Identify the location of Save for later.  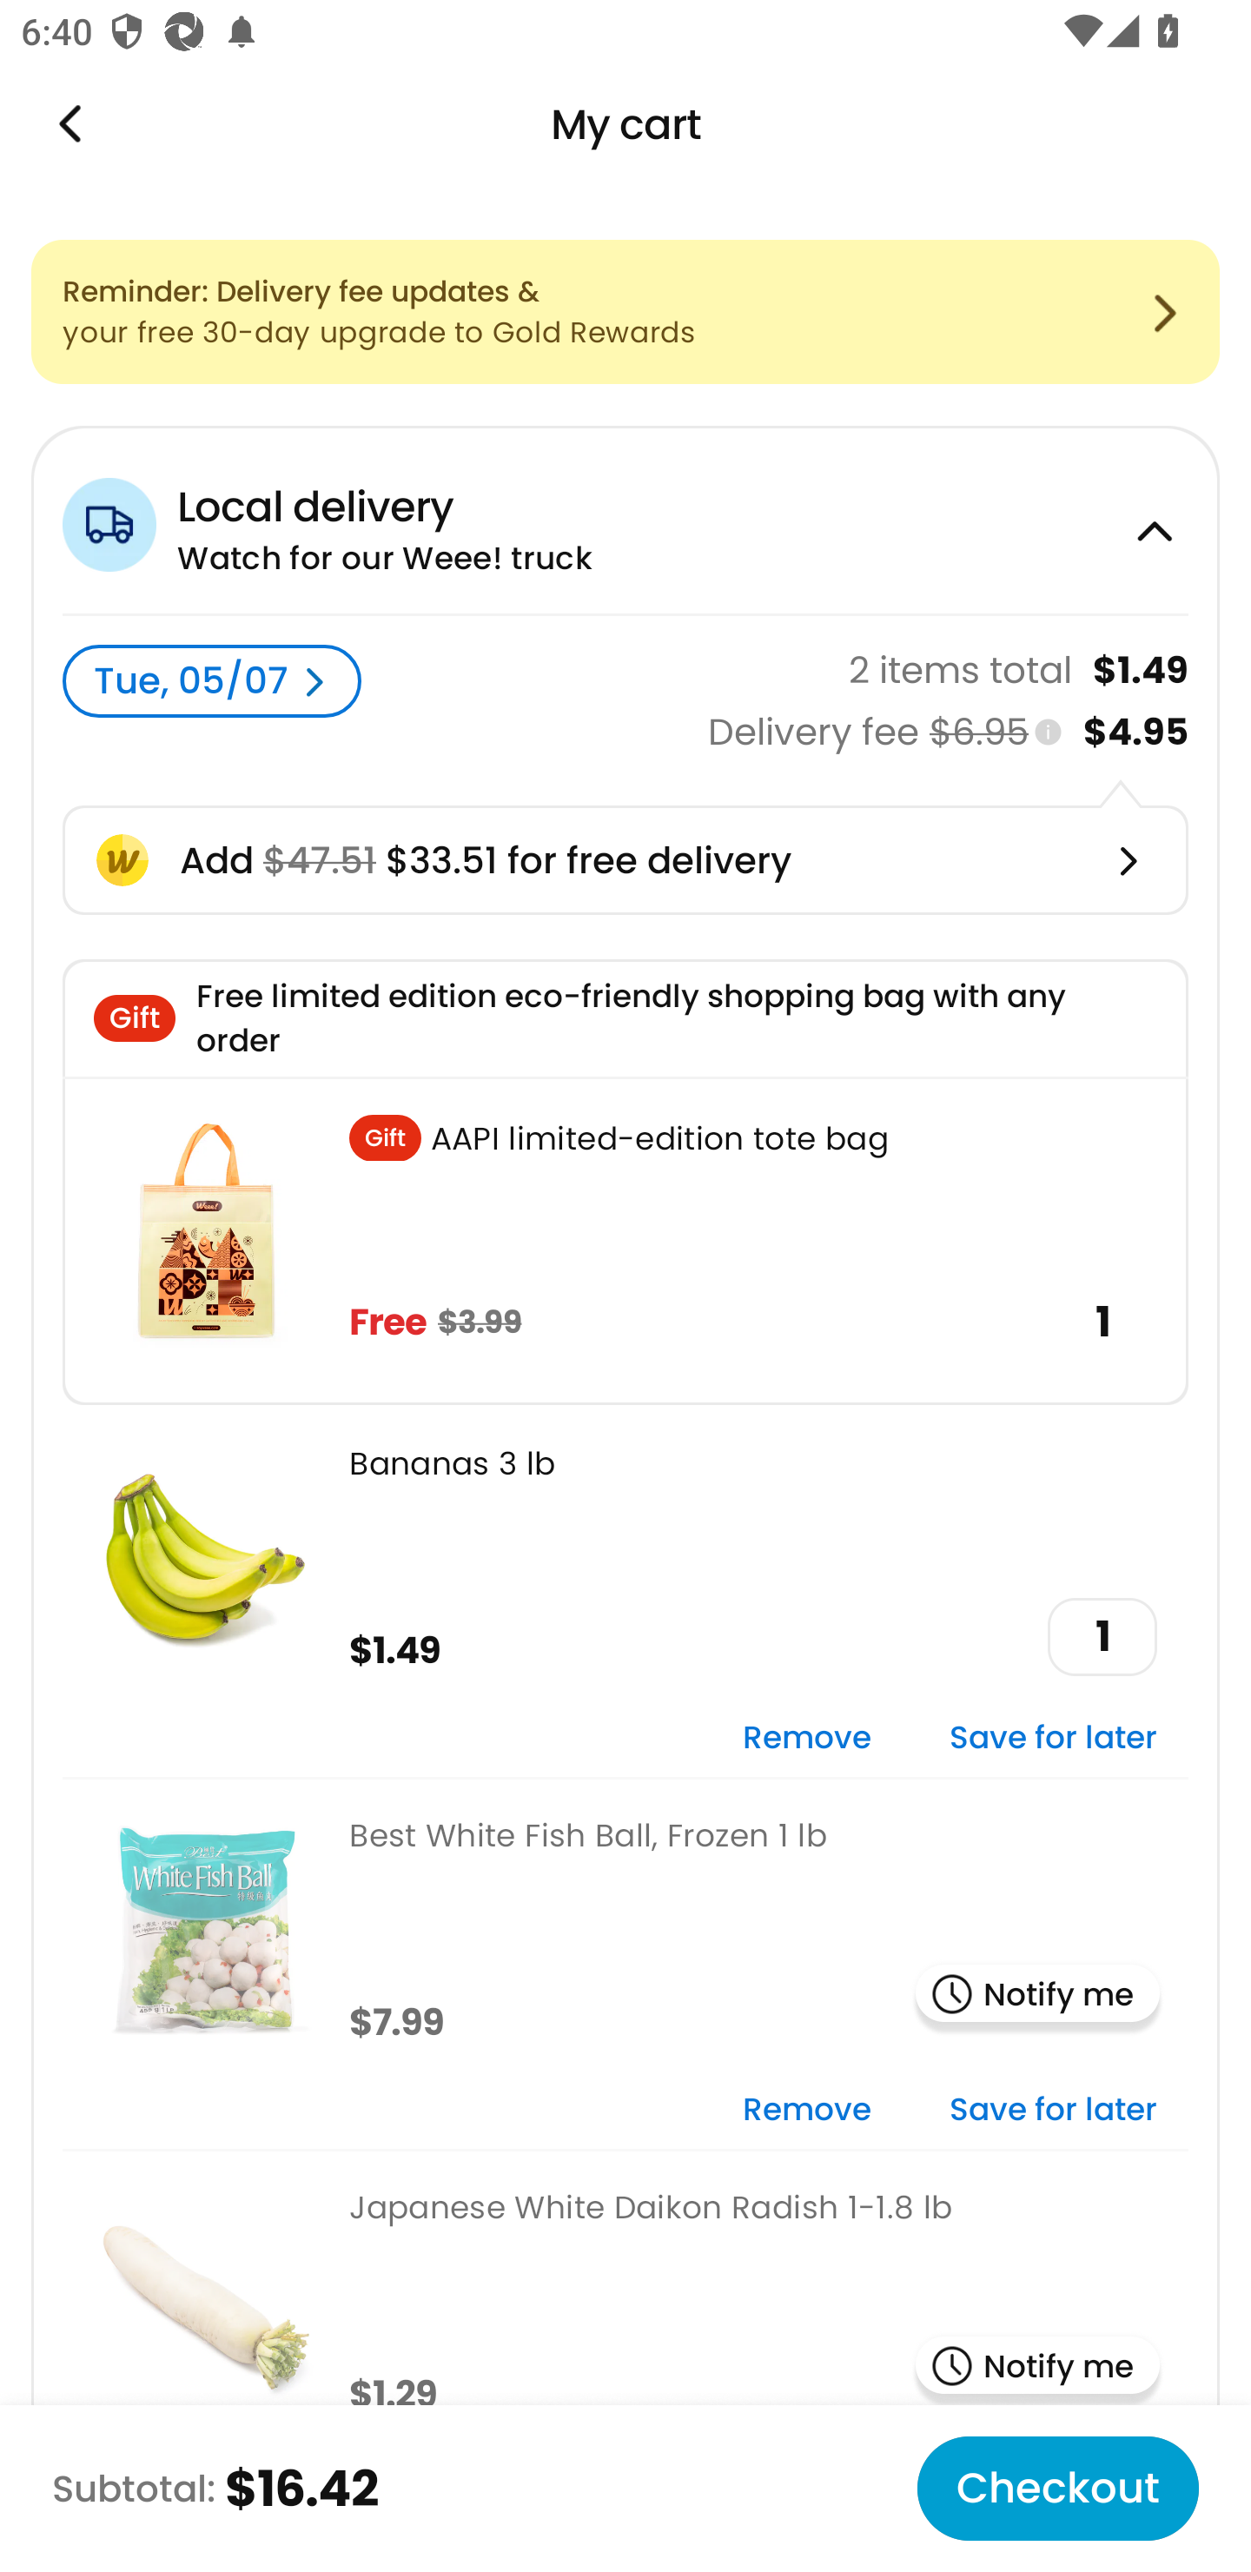
(1053, 1740).